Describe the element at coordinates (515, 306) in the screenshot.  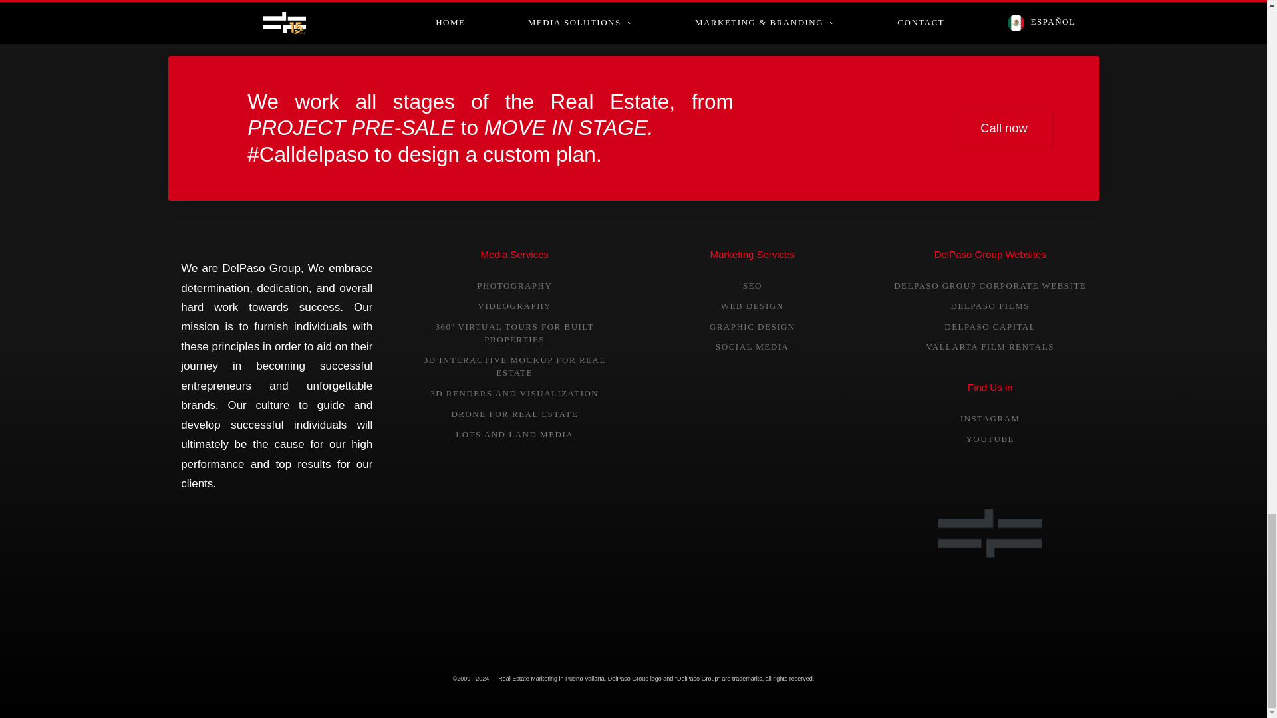
I see `VIDEOGRAPHY` at that location.